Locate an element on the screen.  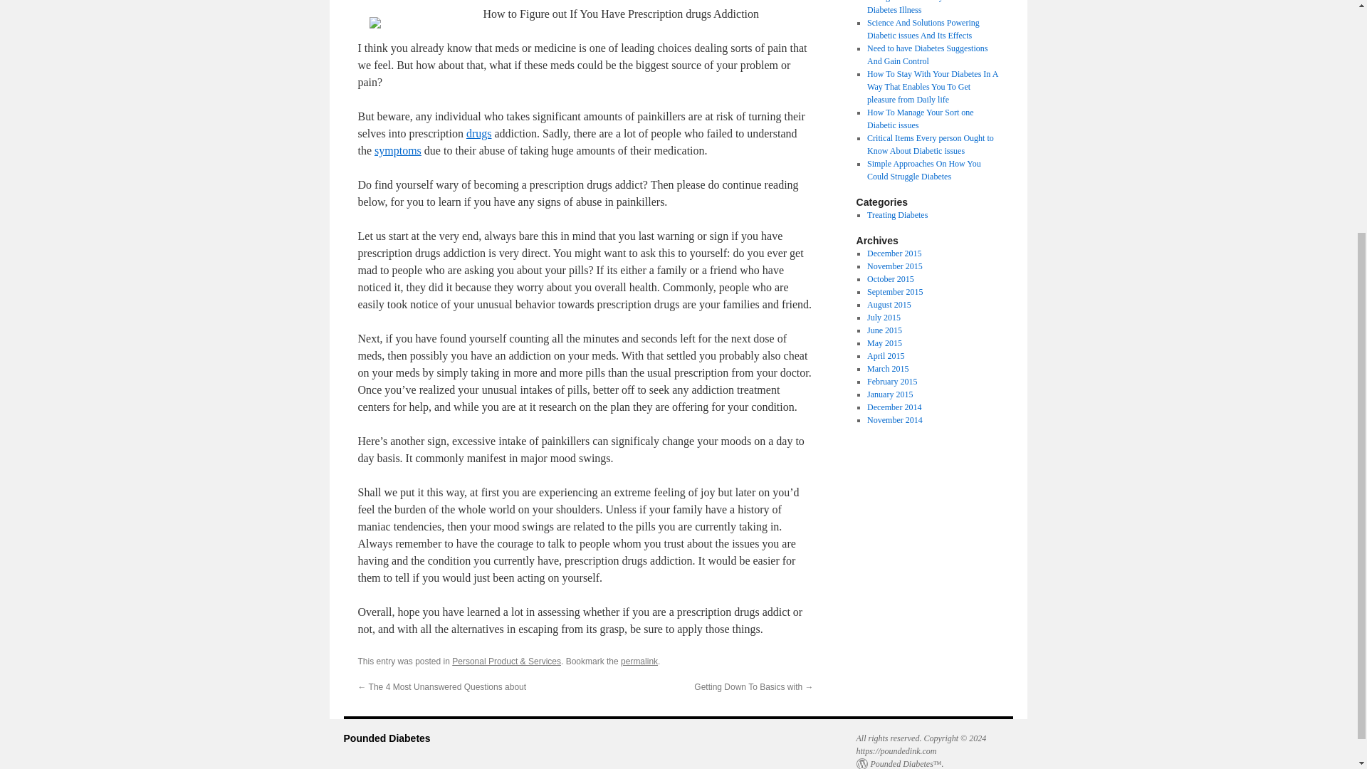
September 2015 is located at coordinates (894, 291).